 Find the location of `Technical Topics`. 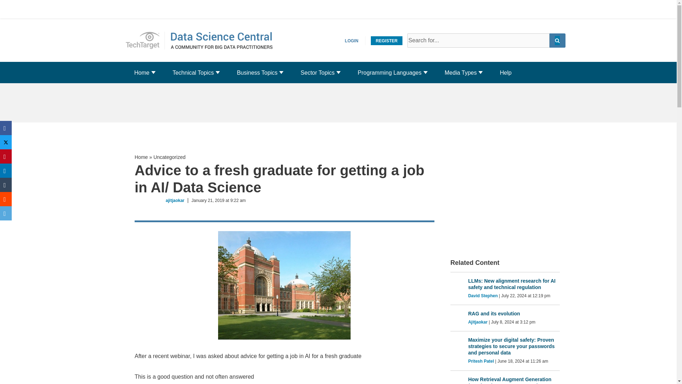

Technical Topics is located at coordinates (193, 73).